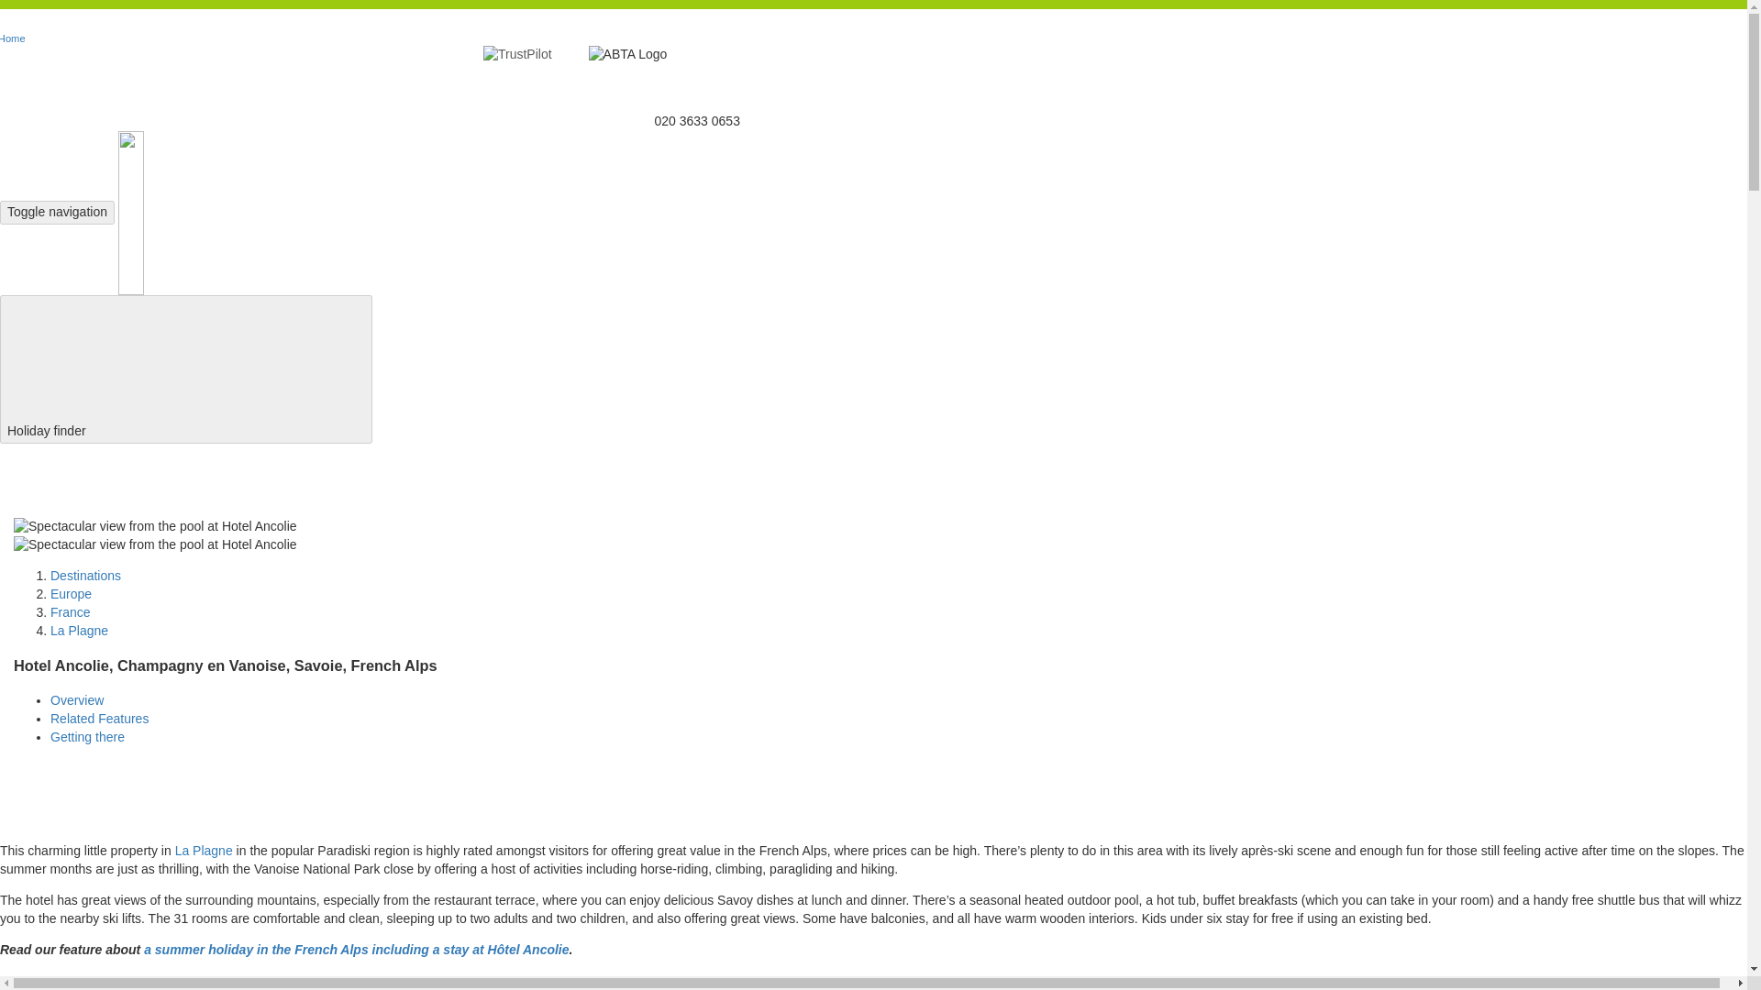  What do you see at coordinates (204, 851) in the screenshot?
I see `La Plagne family holidays` at bounding box center [204, 851].